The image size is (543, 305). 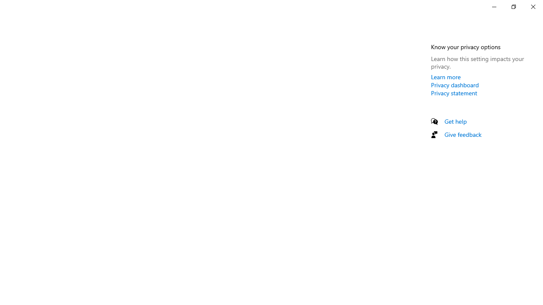 What do you see at coordinates (455, 85) in the screenshot?
I see `Privacy dashboard` at bounding box center [455, 85].